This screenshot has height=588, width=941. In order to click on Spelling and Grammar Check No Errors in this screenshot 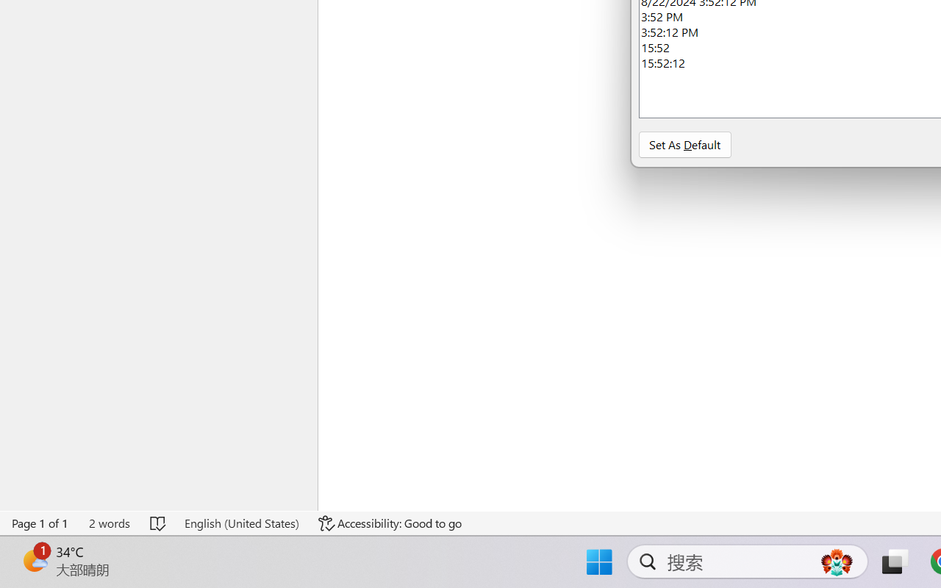, I will do `click(159, 523)`.